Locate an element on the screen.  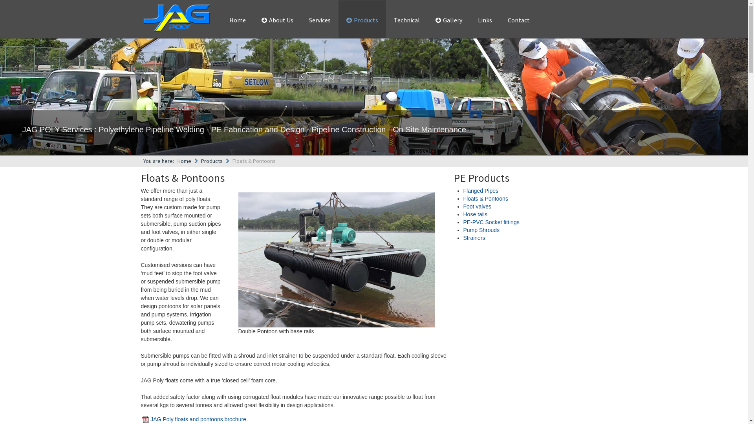
Foot valves is located at coordinates (478, 207).